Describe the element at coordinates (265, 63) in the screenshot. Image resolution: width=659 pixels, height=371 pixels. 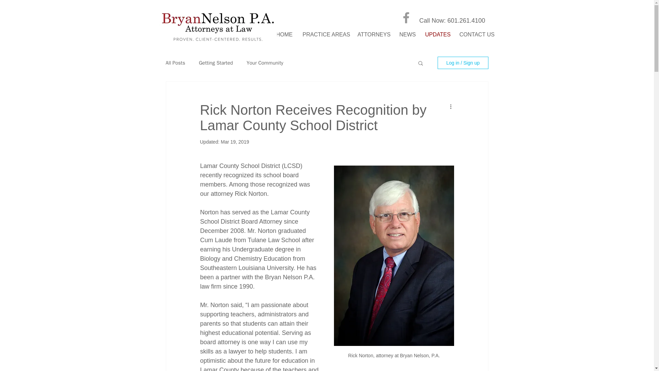
I see `Your Community` at that location.